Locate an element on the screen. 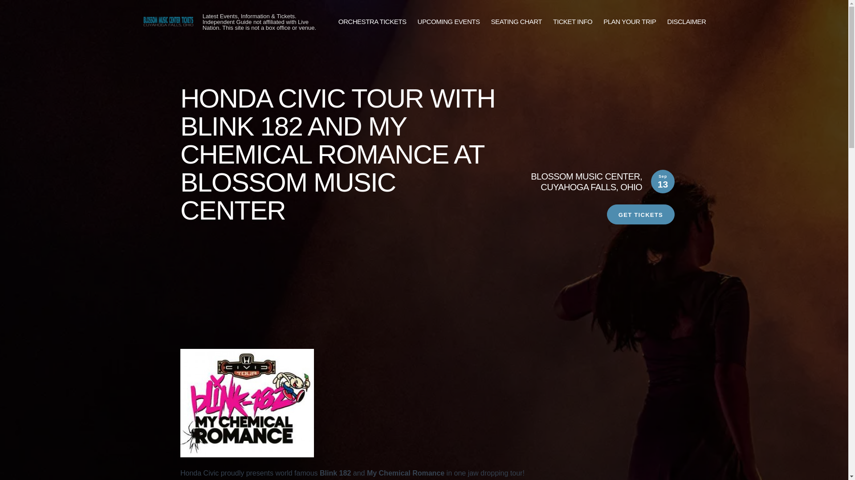 The width and height of the screenshot is (855, 480). SEATING CHART is located at coordinates (517, 21).